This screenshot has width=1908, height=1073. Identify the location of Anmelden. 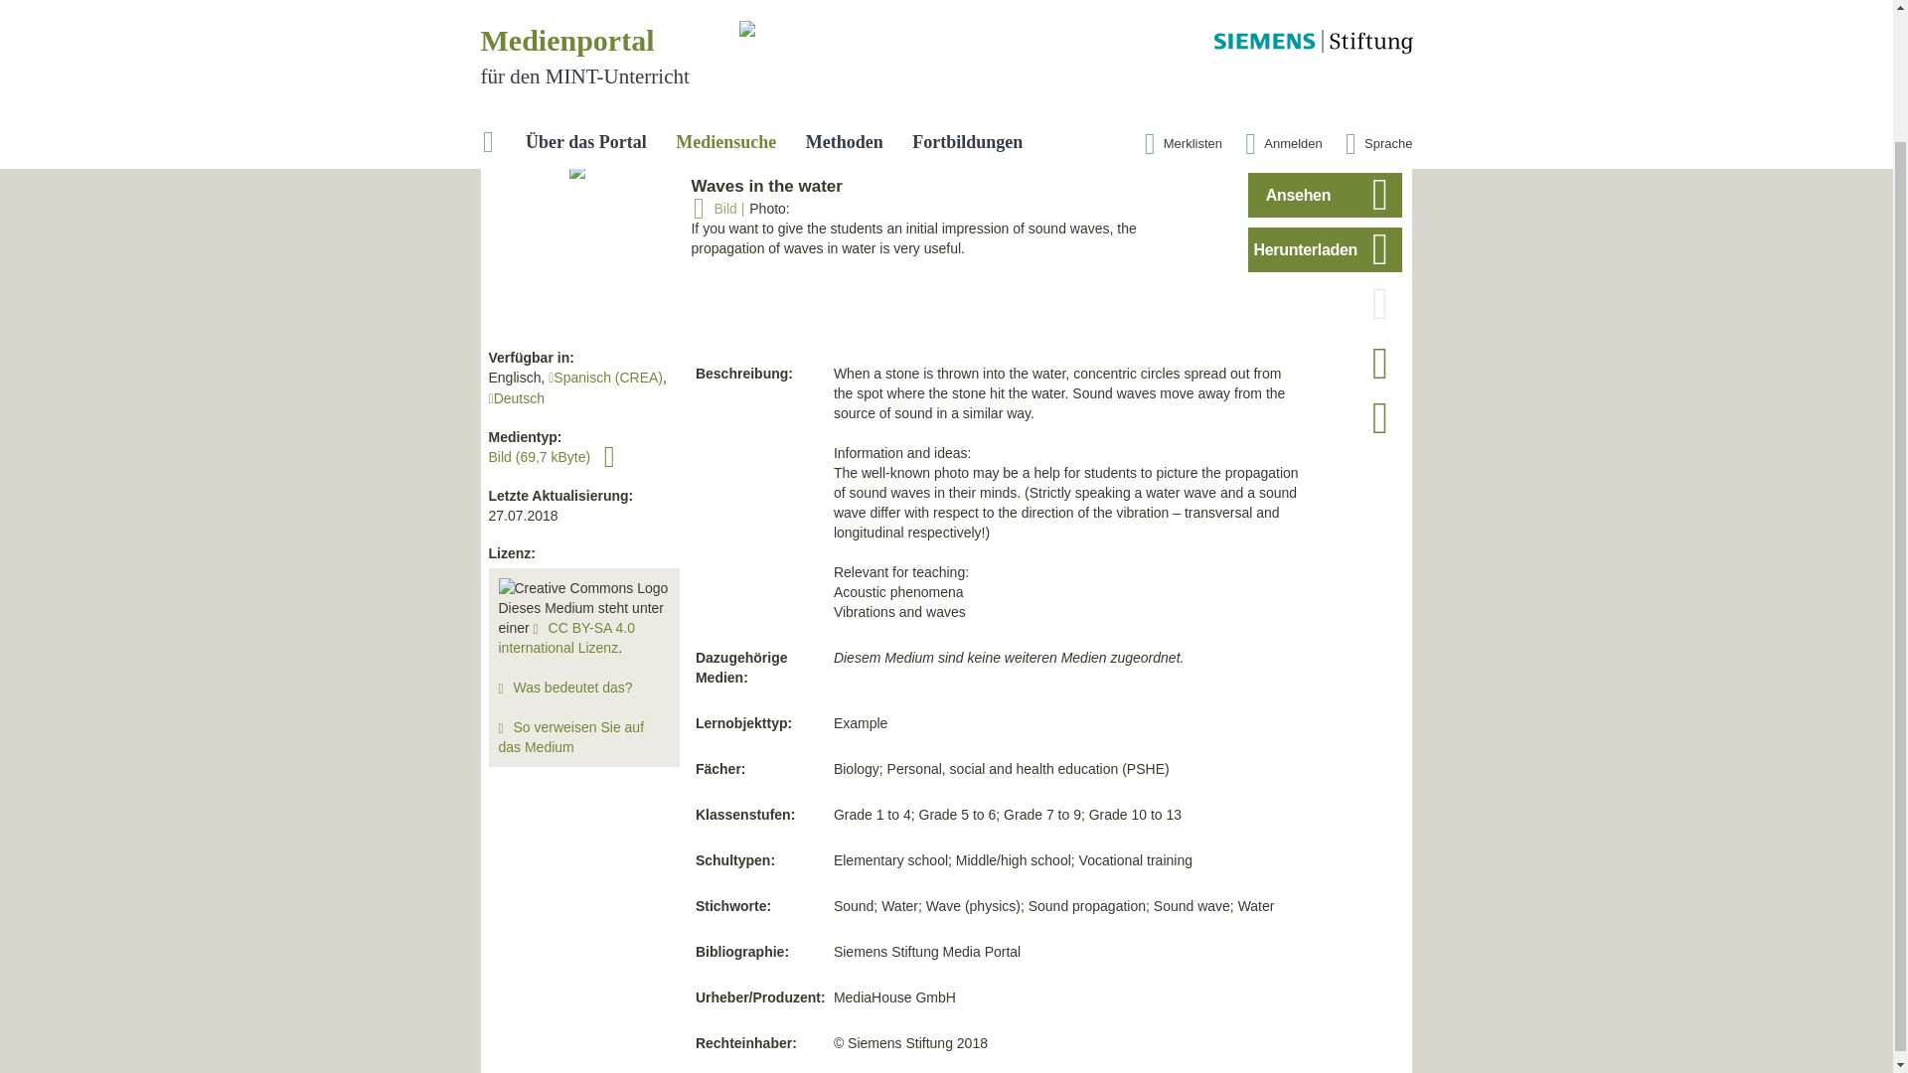
(1279, 9).